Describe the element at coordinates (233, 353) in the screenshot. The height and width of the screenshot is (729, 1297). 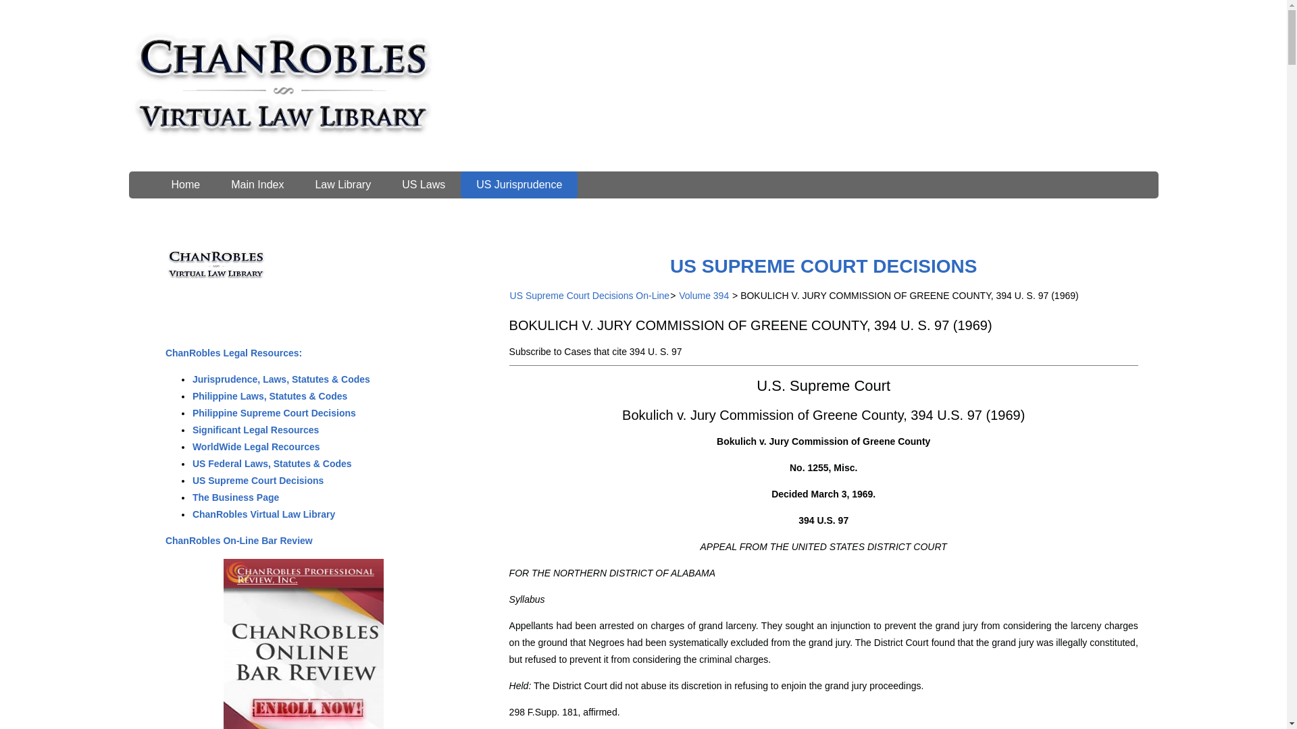
I see `ChanRobles Legal Resources:` at that location.